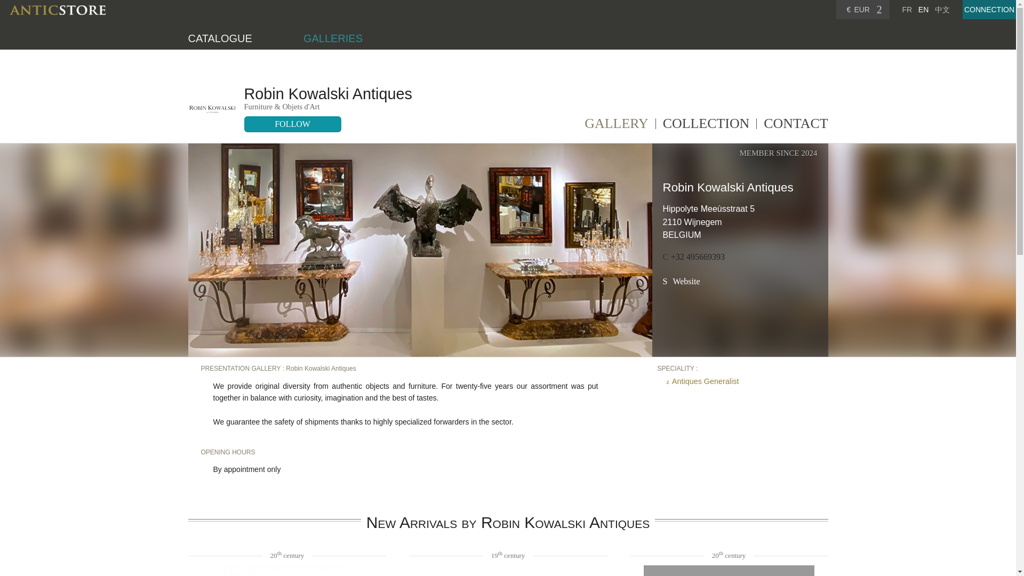 The image size is (1024, 576). Describe the element at coordinates (681, 282) in the screenshot. I see `Website` at that location.